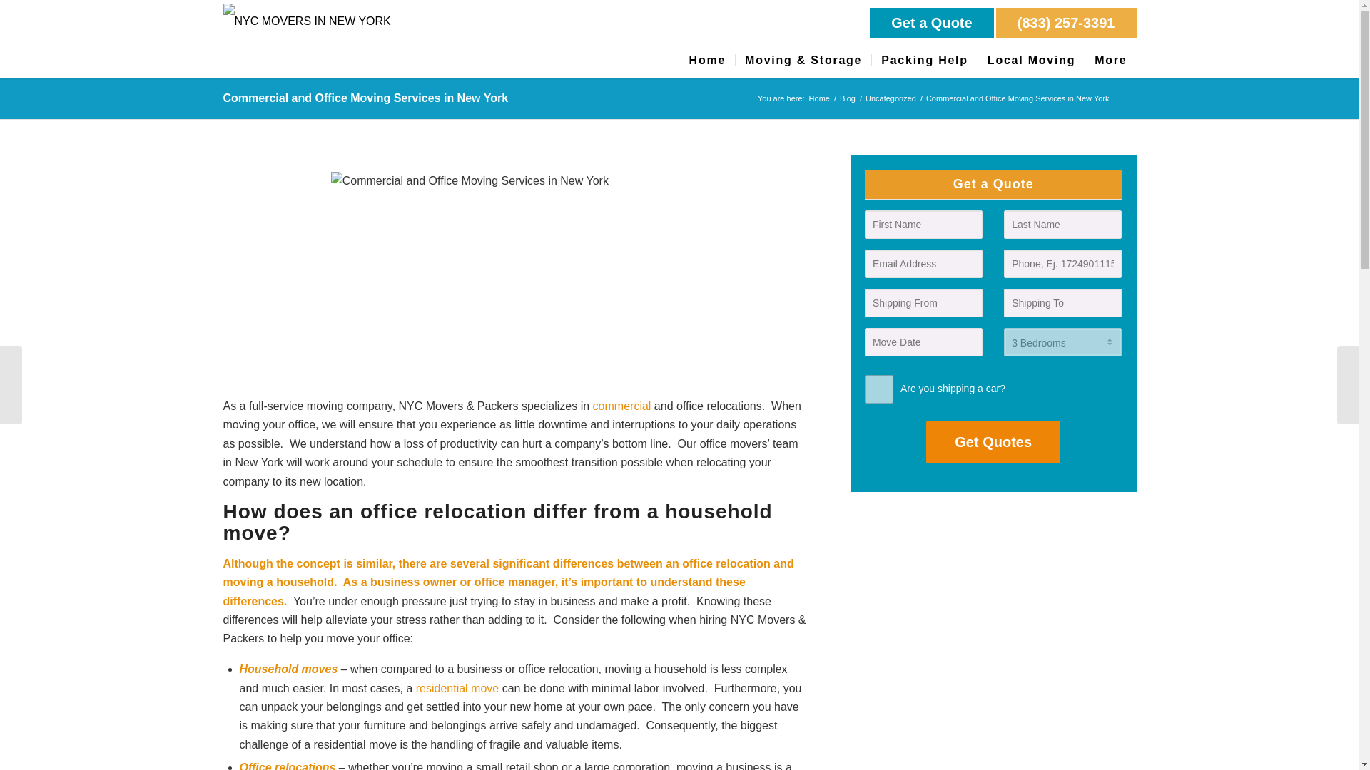 The image size is (1370, 770). What do you see at coordinates (708, 61) in the screenshot?
I see `Home` at bounding box center [708, 61].